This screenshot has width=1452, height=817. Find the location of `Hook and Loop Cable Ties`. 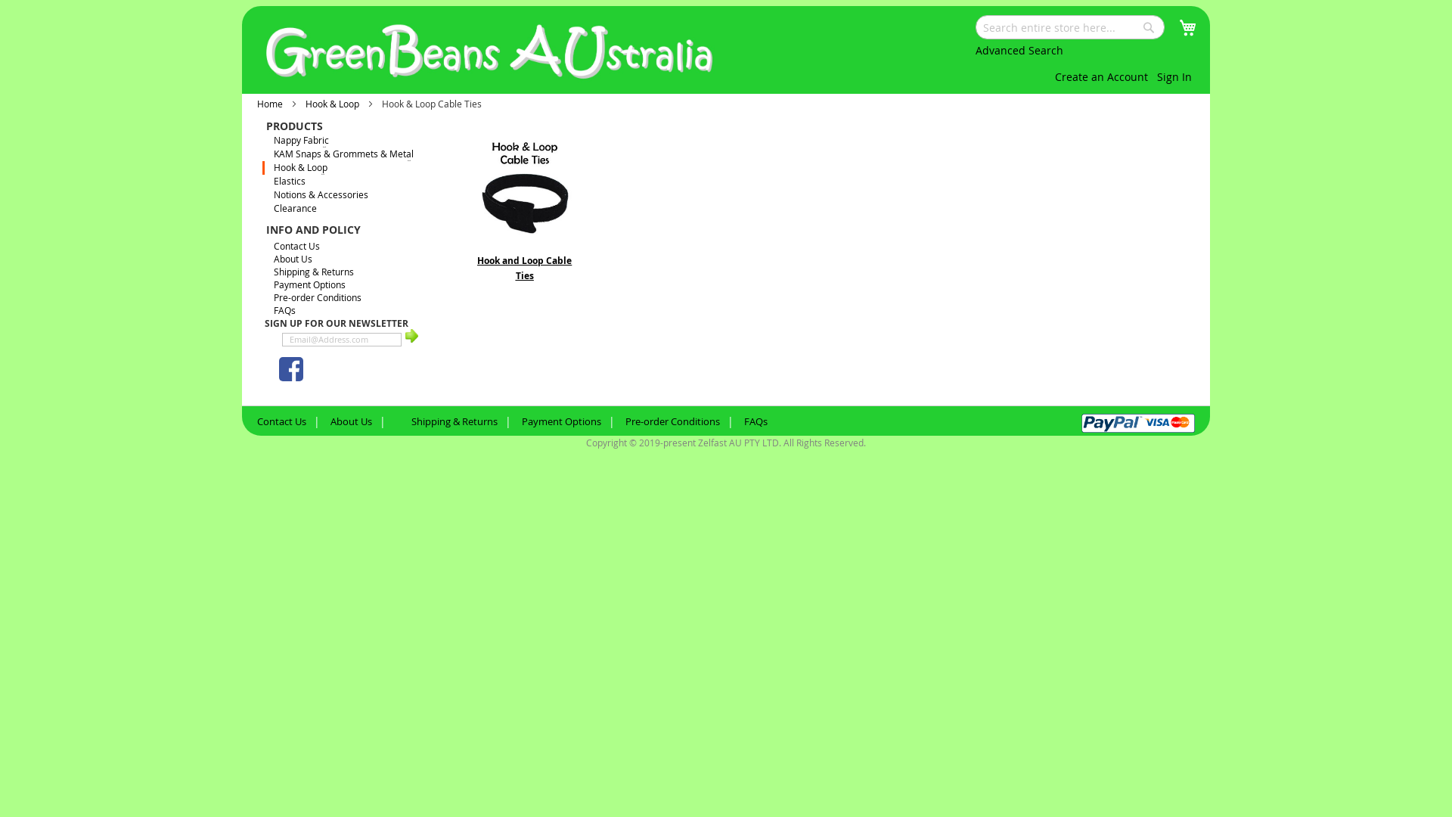

Hook and Loop Cable Ties is located at coordinates (525, 268).